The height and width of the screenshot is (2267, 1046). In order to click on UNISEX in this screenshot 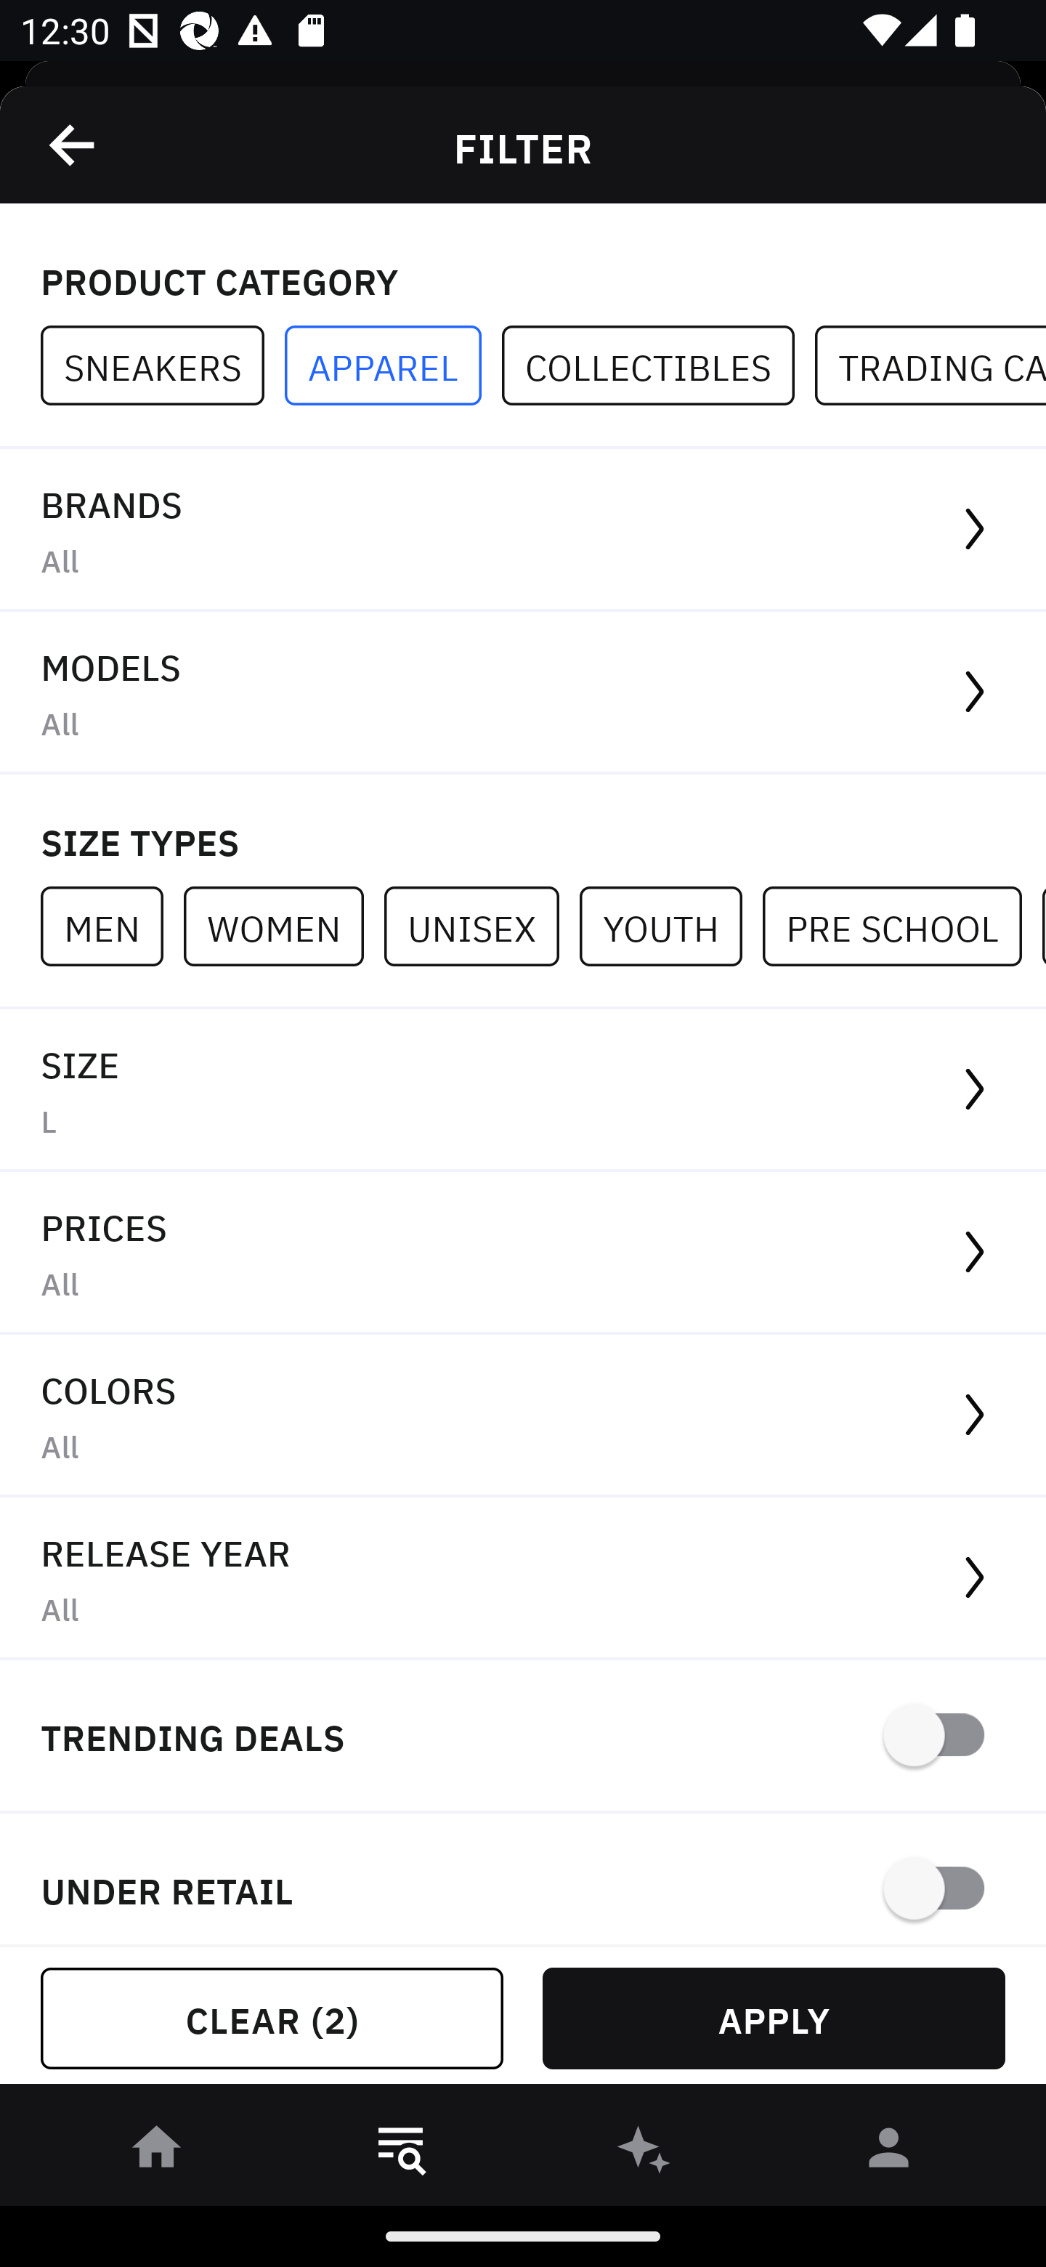, I will do `click(481, 926)`.